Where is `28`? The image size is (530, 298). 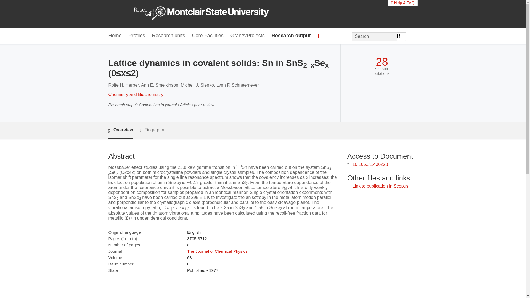 28 is located at coordinates (382, 62).